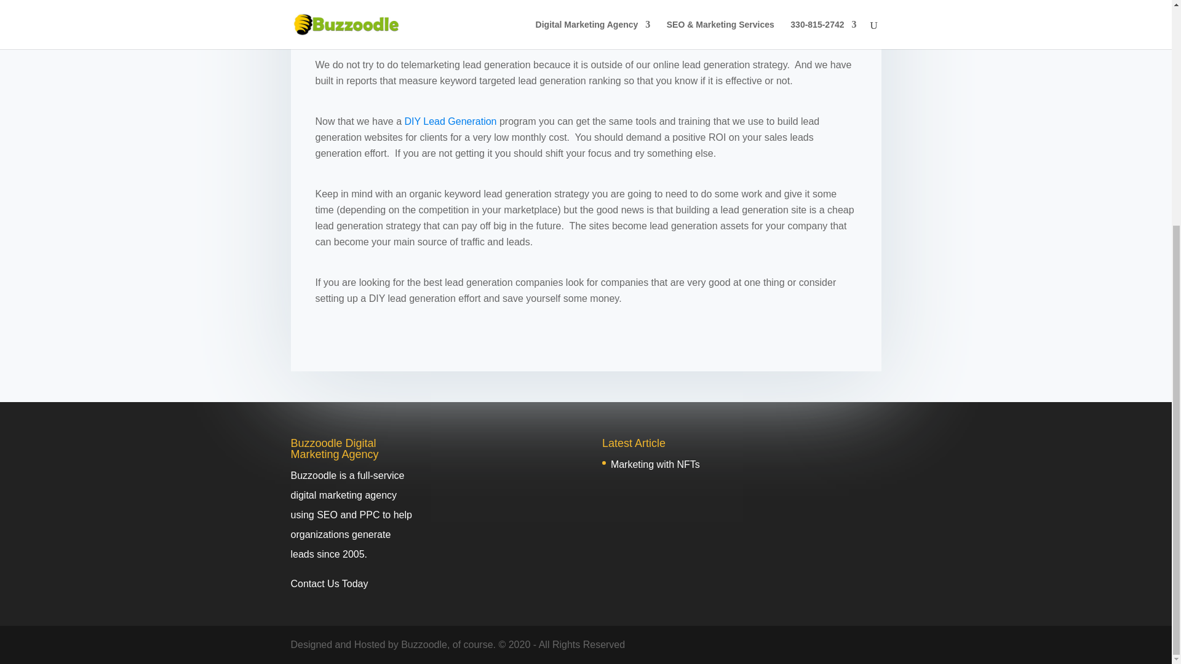 This screenshot has height=664, width=1181. Describe the element at coordinates (655, 464) in the screenshot. I see `Marketing with NFTs` at that location.